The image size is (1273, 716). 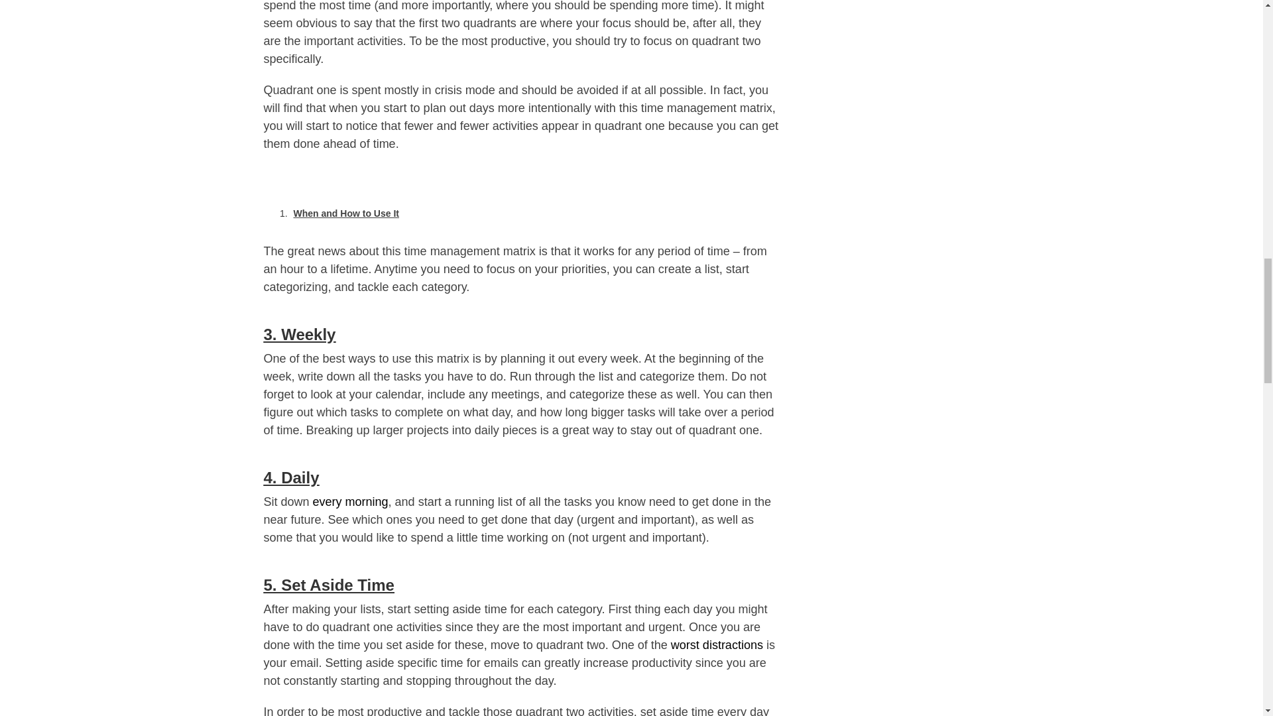 I want to click on every morning, so click(x=350, y=501).